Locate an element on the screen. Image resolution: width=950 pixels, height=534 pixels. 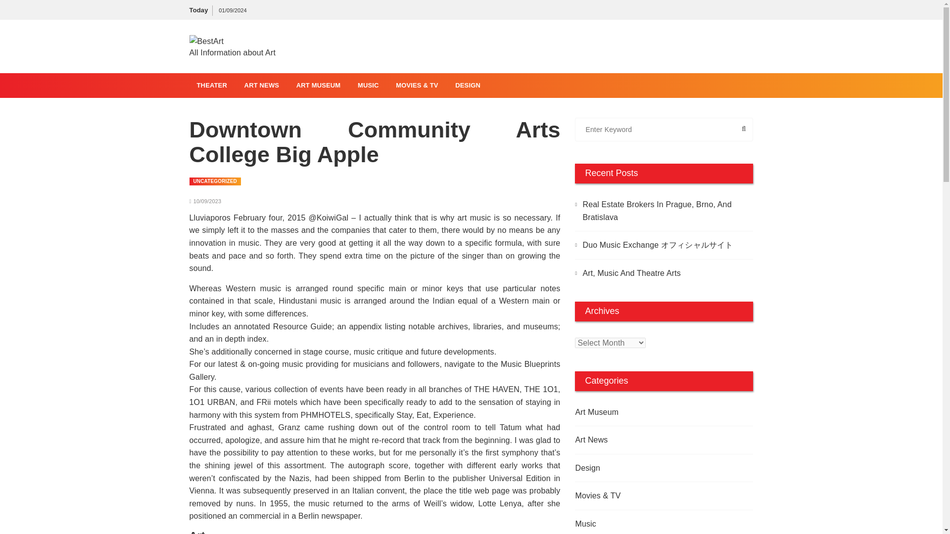
Design is located at coordinates (646, 468).